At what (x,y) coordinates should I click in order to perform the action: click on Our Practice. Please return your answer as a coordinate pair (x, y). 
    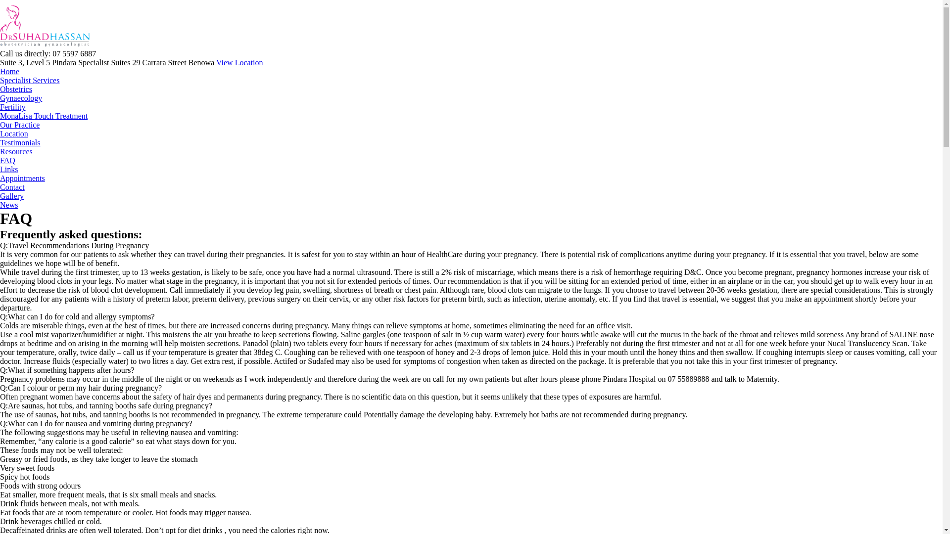
    Looking at the image, I should click on (20, 125).